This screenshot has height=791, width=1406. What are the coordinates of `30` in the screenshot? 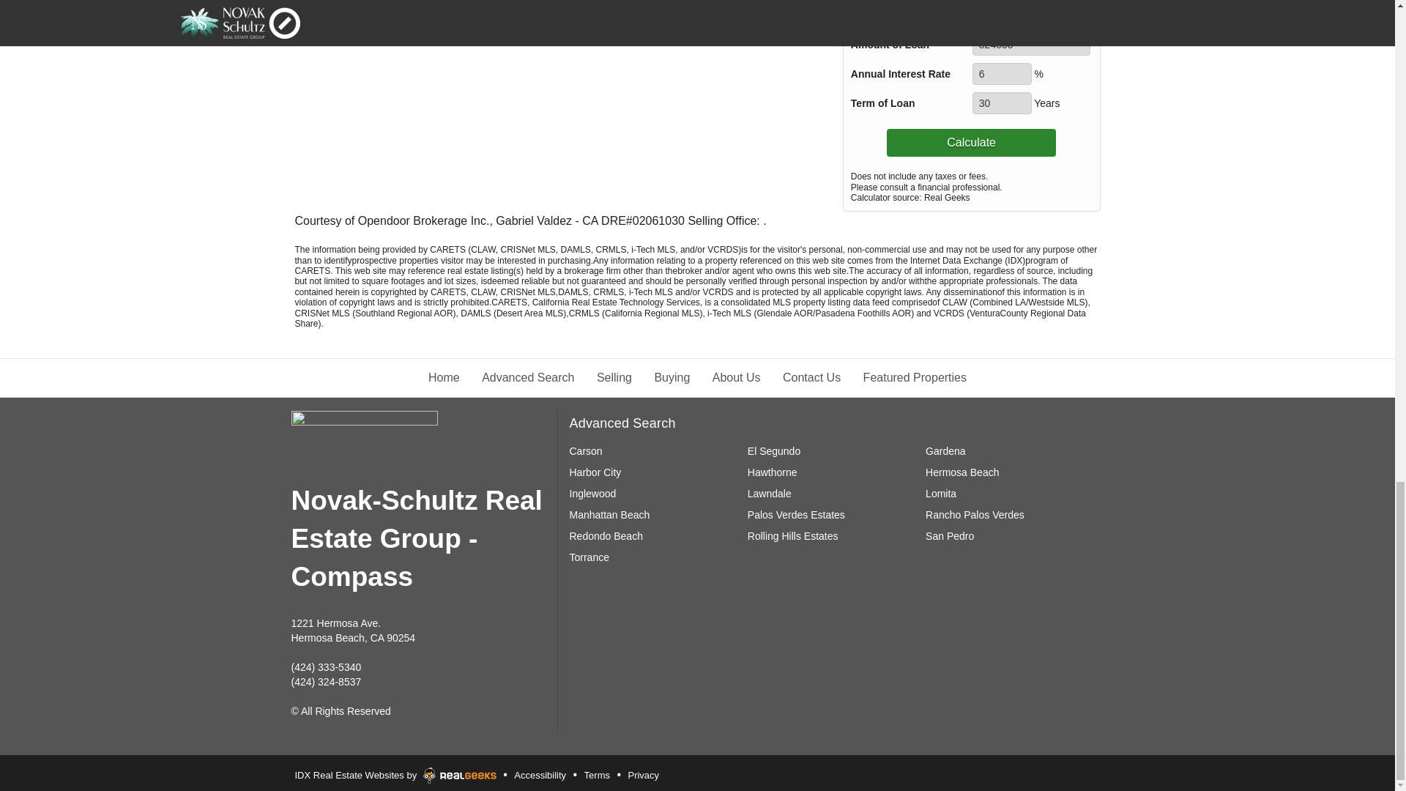 It's located at (1002, 103).